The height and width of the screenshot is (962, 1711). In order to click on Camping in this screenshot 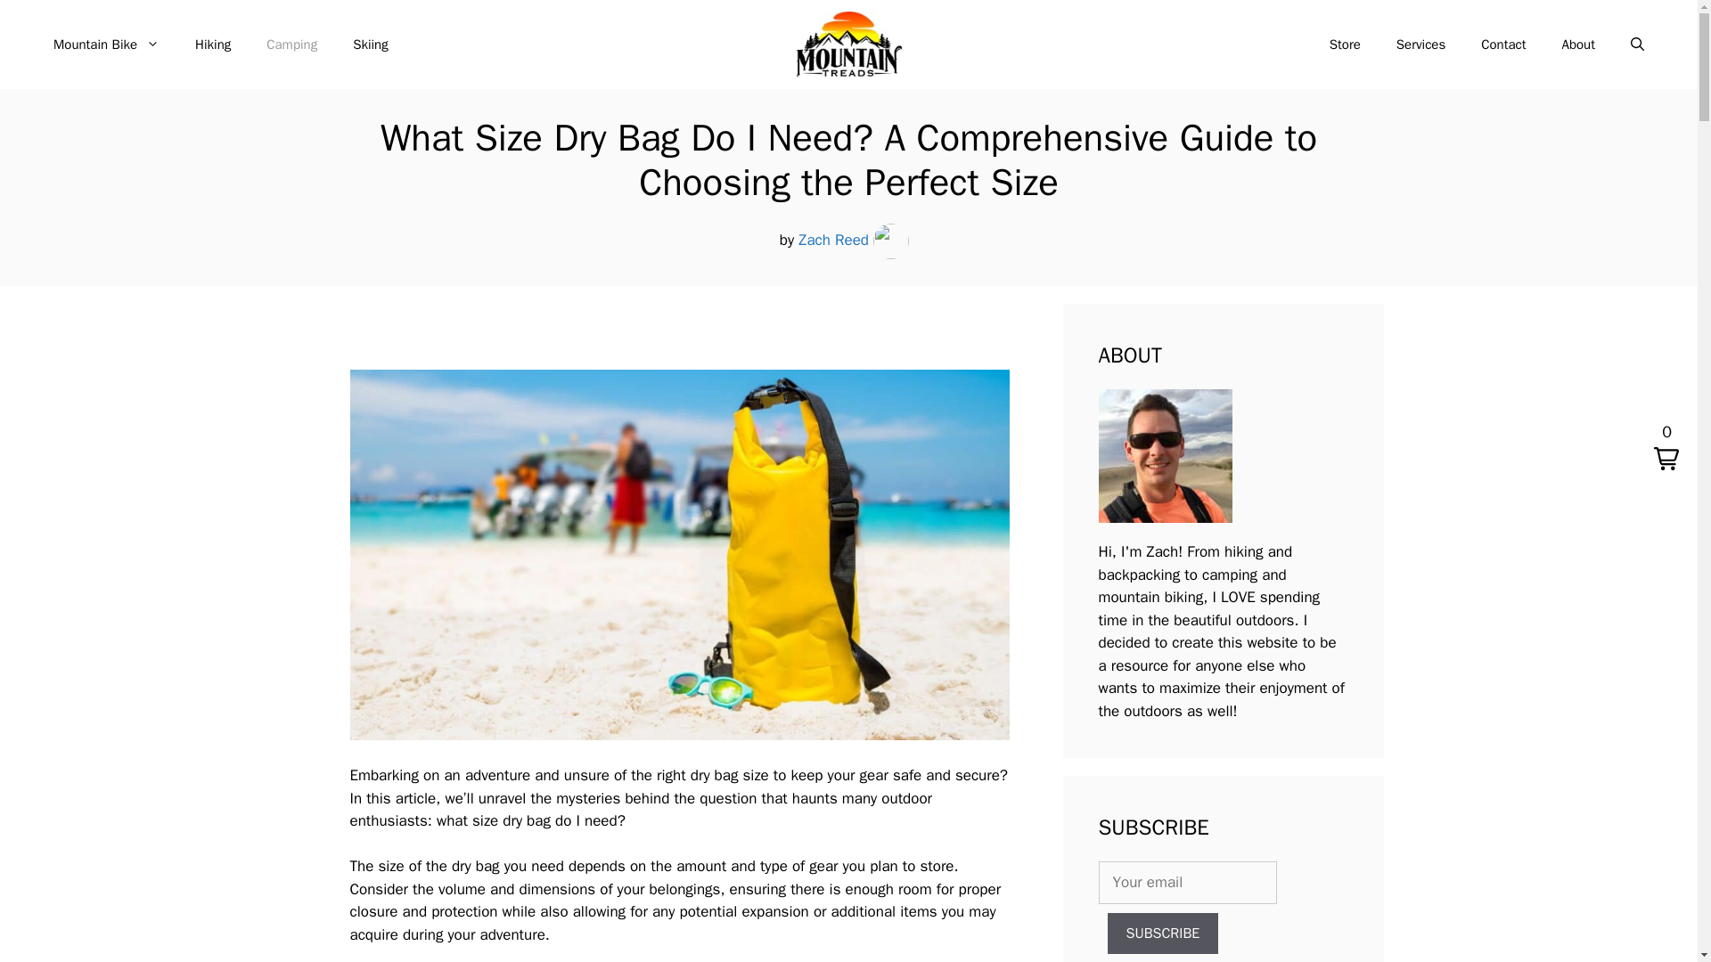, I will do `click(291, 45)`.